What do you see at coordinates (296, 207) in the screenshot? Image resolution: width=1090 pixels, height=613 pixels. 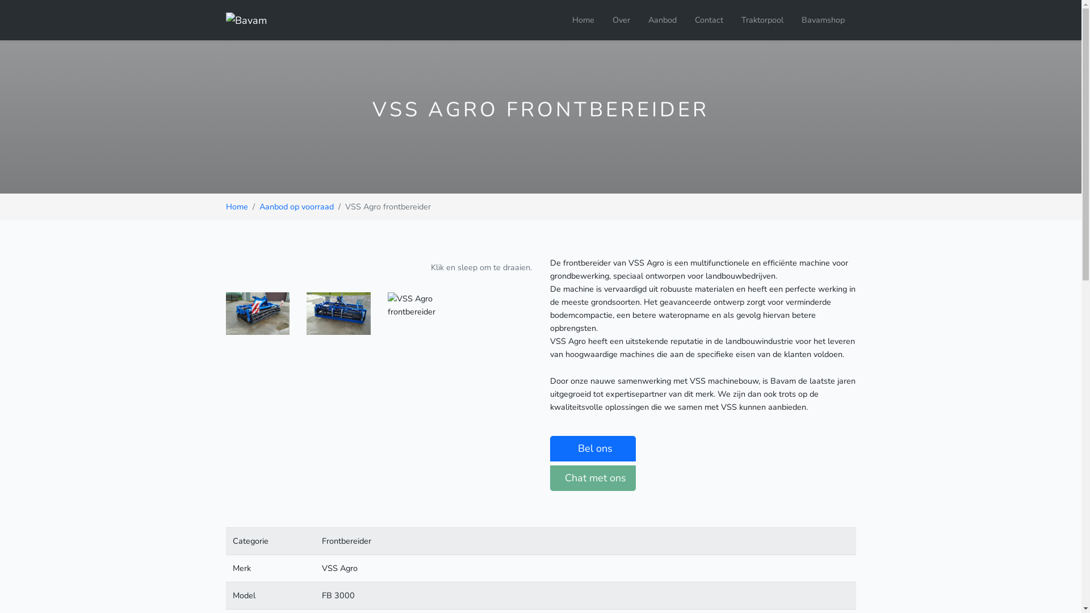 I see `Aanbod op voorraad` at bounding box center [296, 207].